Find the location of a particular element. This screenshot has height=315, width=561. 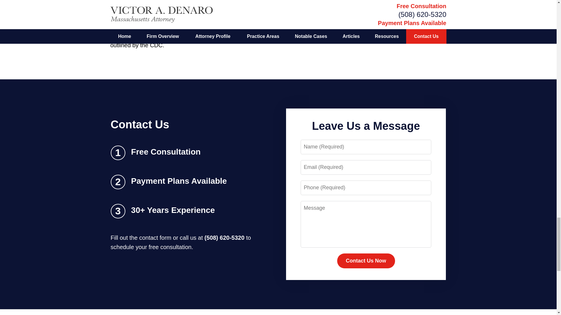

Contact Us Now is located at coordinates (366, 261).